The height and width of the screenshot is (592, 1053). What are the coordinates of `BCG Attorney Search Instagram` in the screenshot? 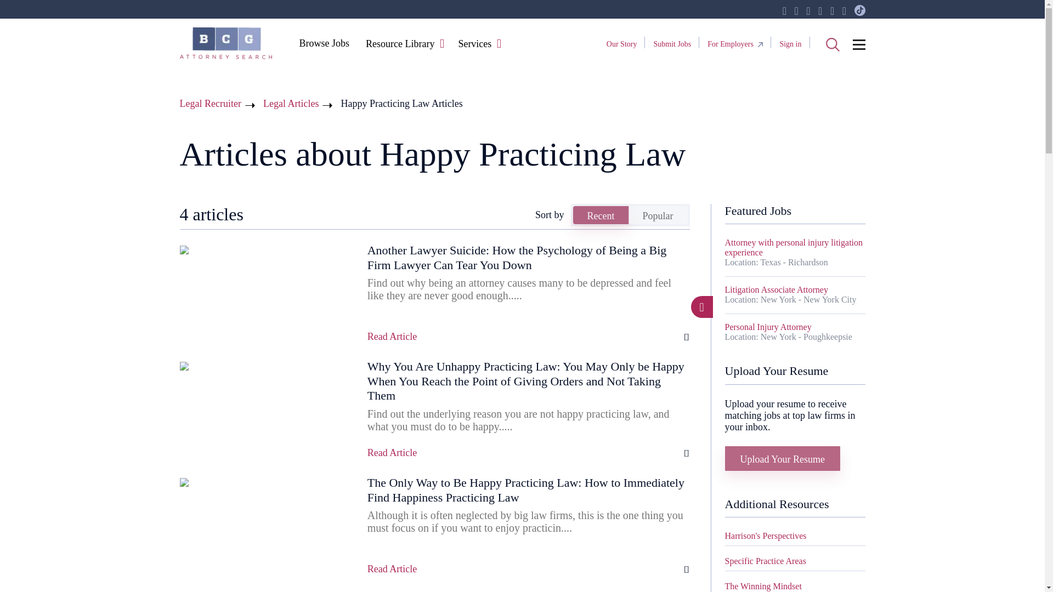 It's located at (845, 11).